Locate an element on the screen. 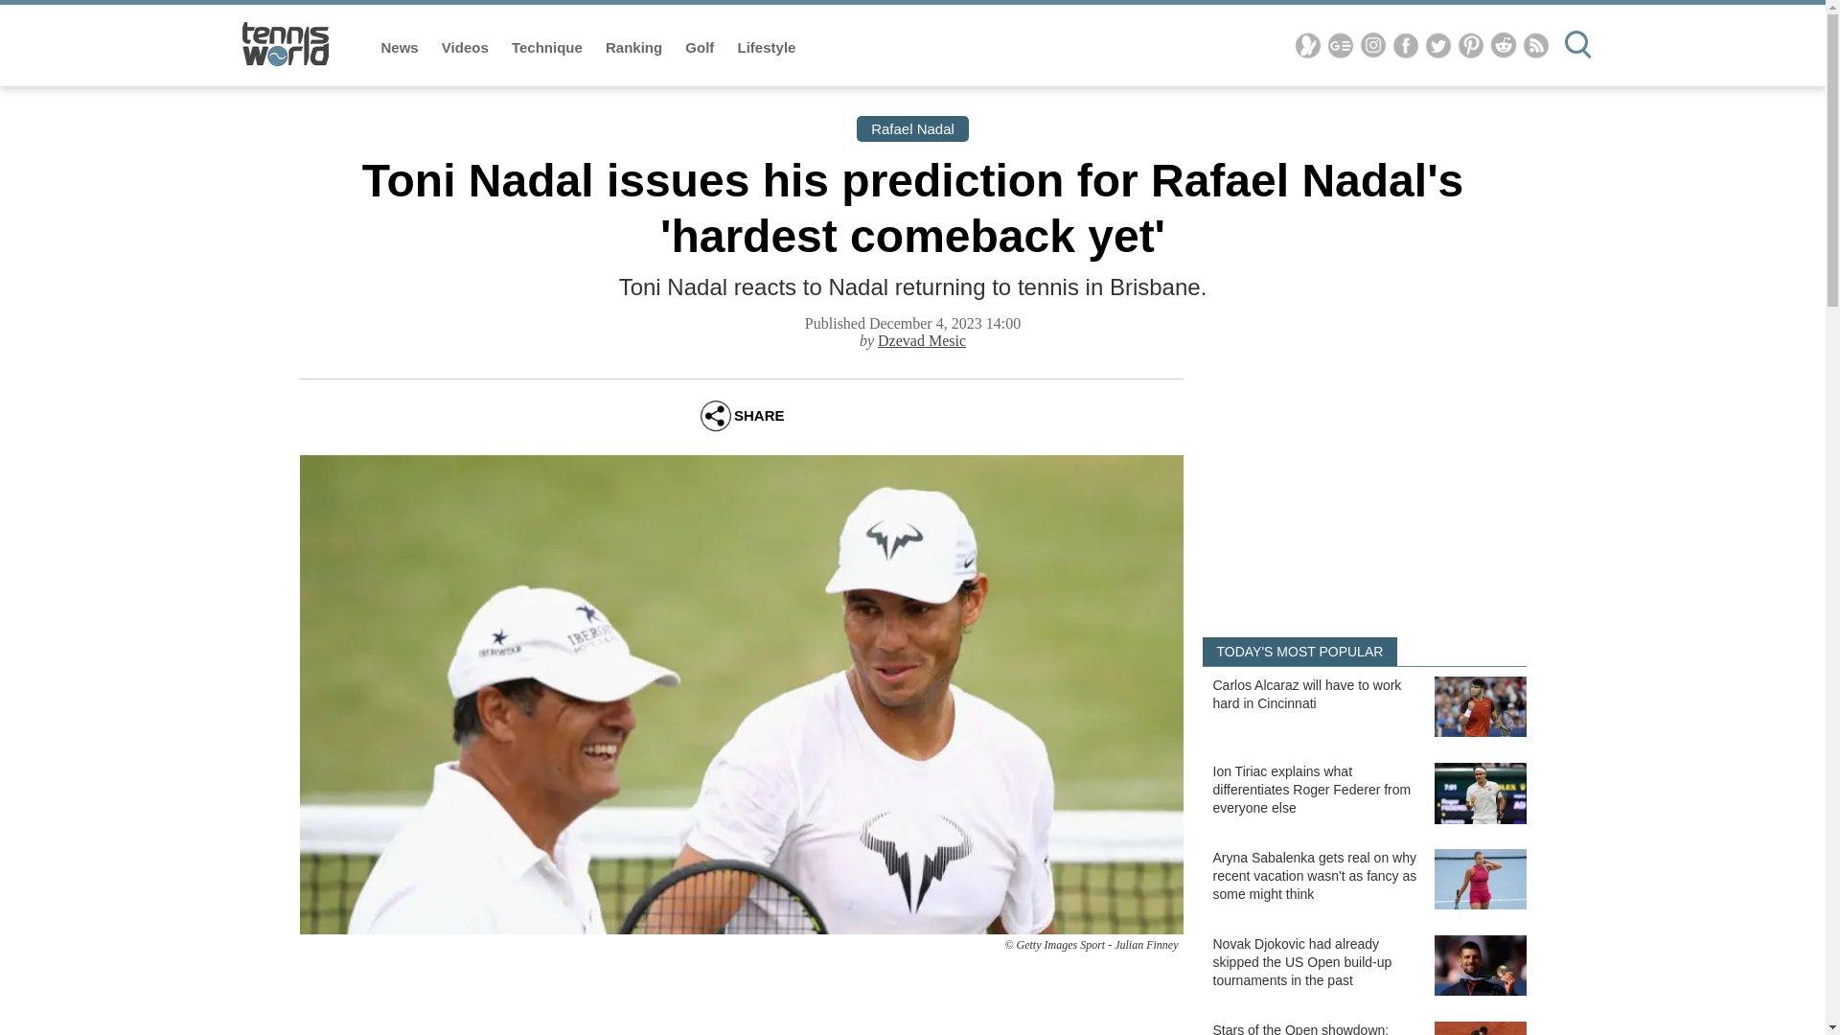 The width and height of the screenshot is (1840, 1035). Technique is located at coordinates (548, 48).